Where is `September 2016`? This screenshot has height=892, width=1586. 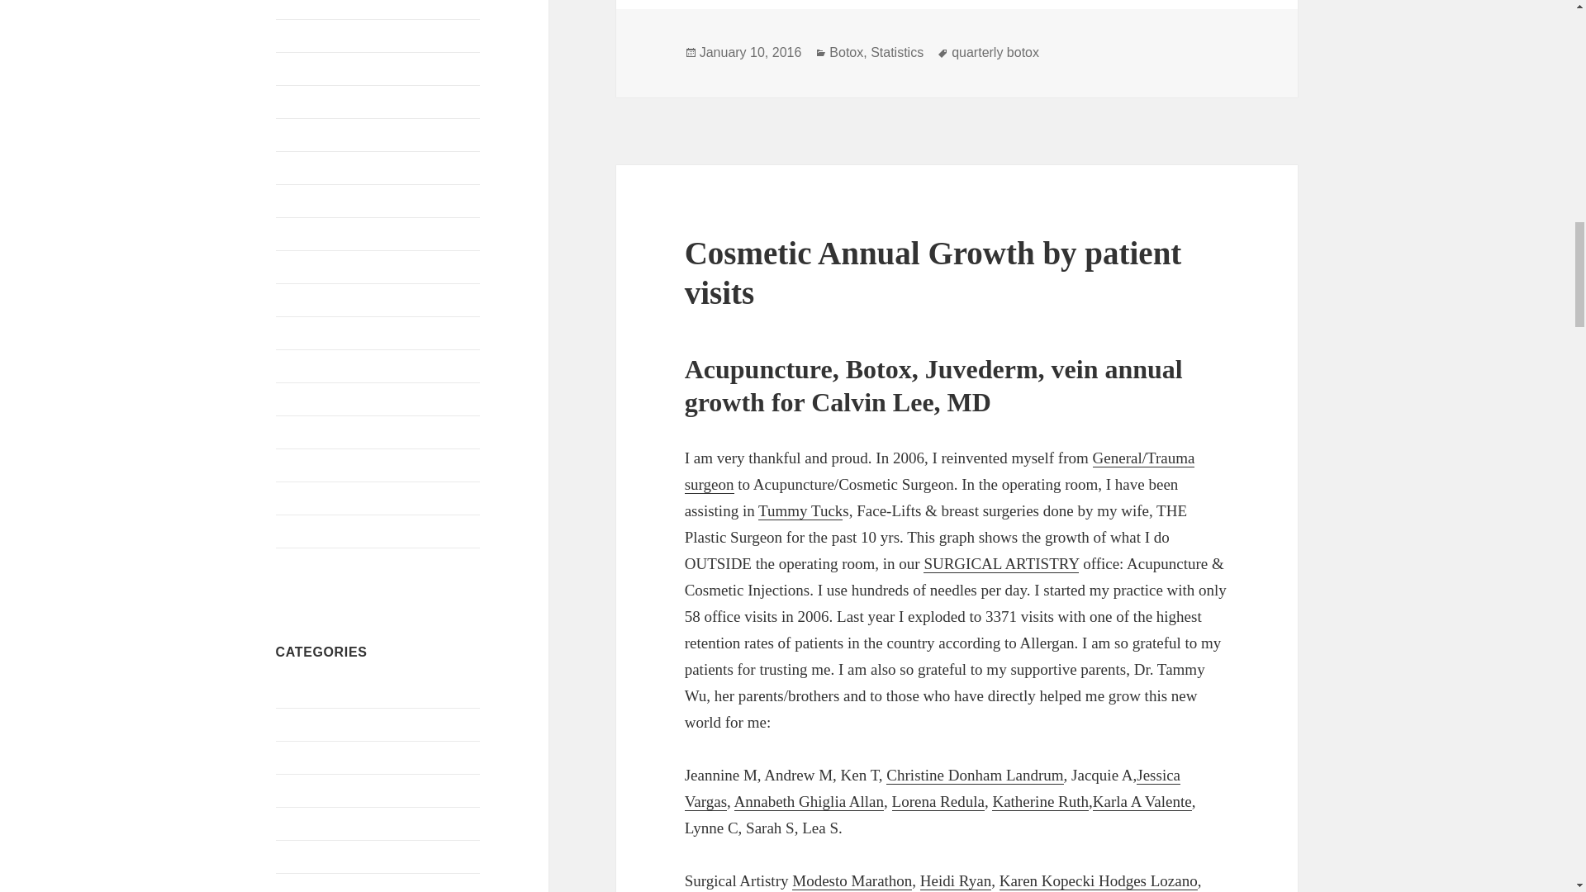 September 2016 is located at coordinates (319, 35).